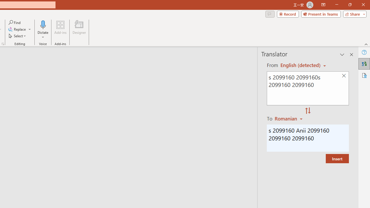 The height and width of the screenshot is (208, 370). I want to click on Romanian, so click(289, 118).